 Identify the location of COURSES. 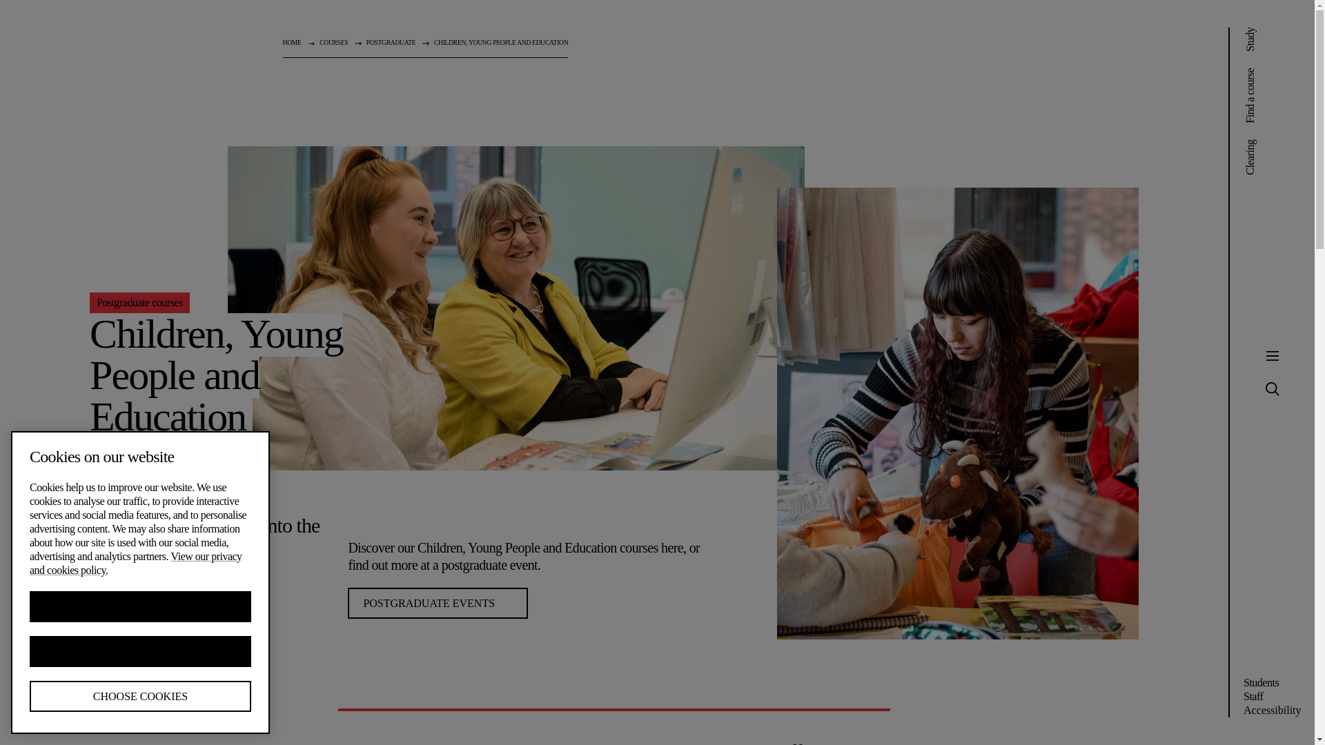
(333, 42).